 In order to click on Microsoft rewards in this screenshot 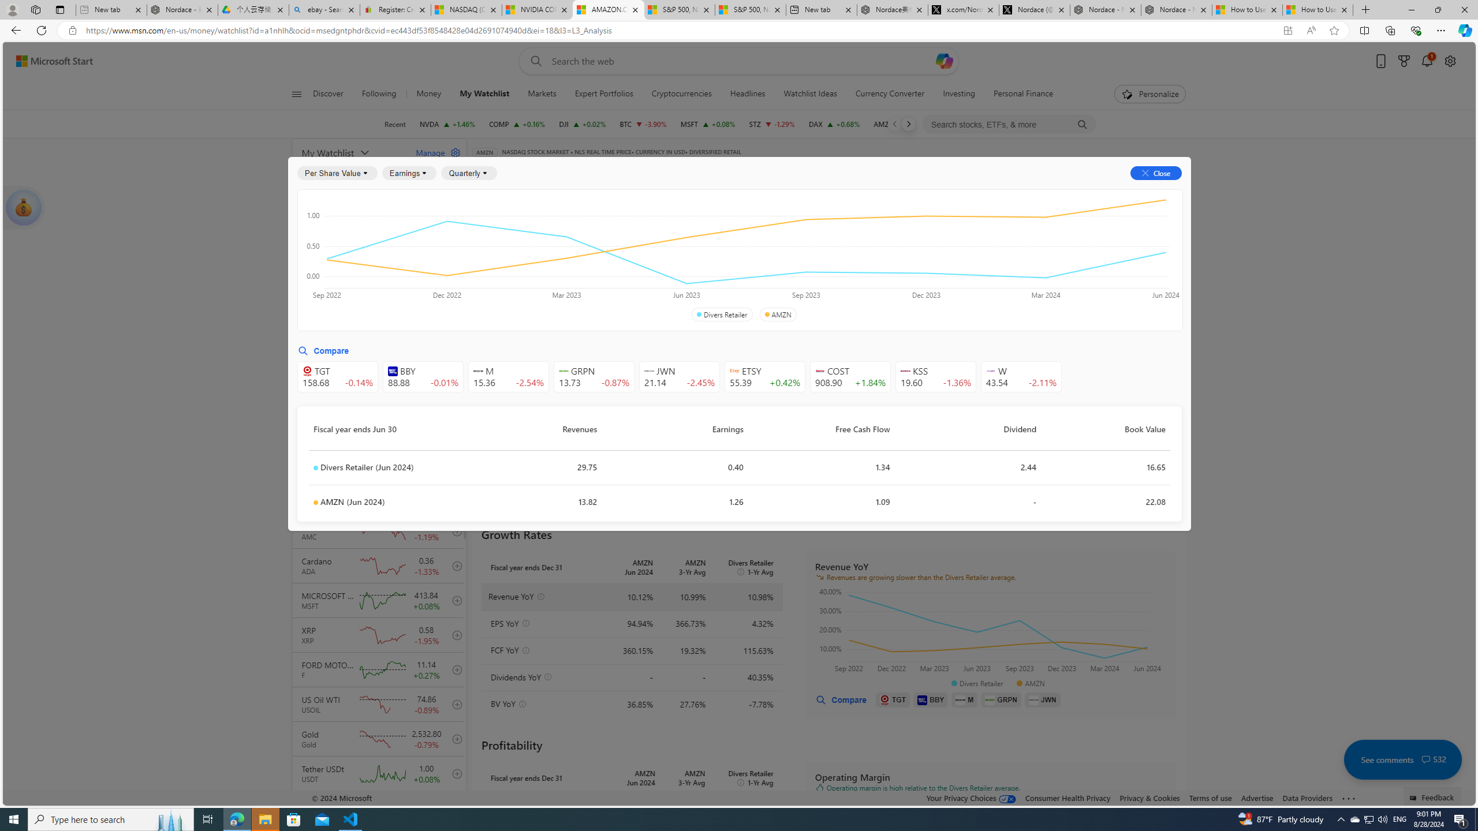, I will do `click(1404, 61)`.